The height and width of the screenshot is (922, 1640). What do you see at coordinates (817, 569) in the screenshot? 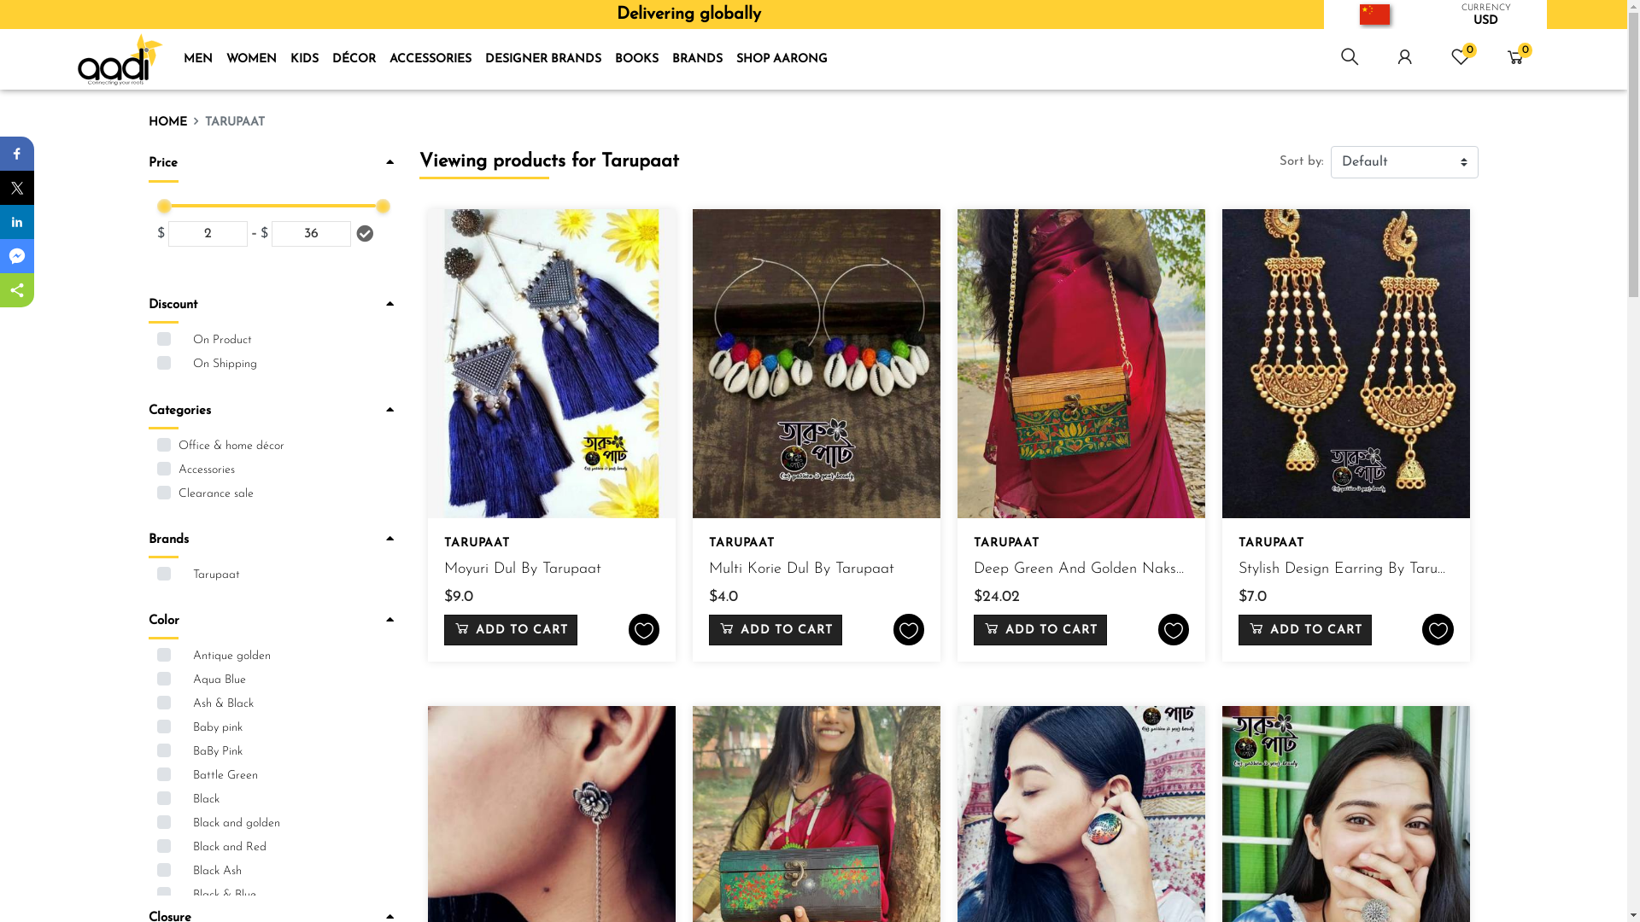
I see `Multi Korie Dul By Tarupaat` at bounding box center [817, 569].